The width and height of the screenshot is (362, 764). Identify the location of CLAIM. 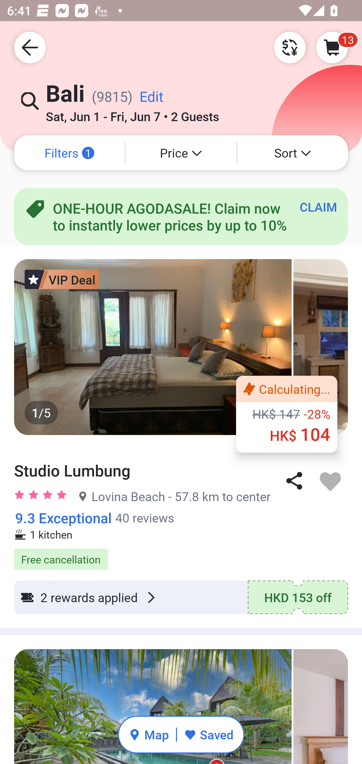
(318, 207).